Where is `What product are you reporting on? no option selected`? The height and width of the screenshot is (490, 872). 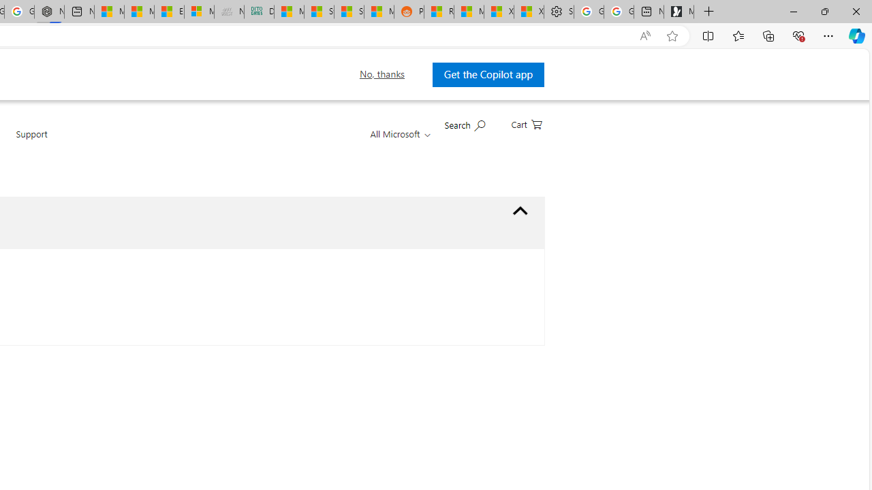 What product are you reporting on? no option selected is located at coordinates (520, 211).